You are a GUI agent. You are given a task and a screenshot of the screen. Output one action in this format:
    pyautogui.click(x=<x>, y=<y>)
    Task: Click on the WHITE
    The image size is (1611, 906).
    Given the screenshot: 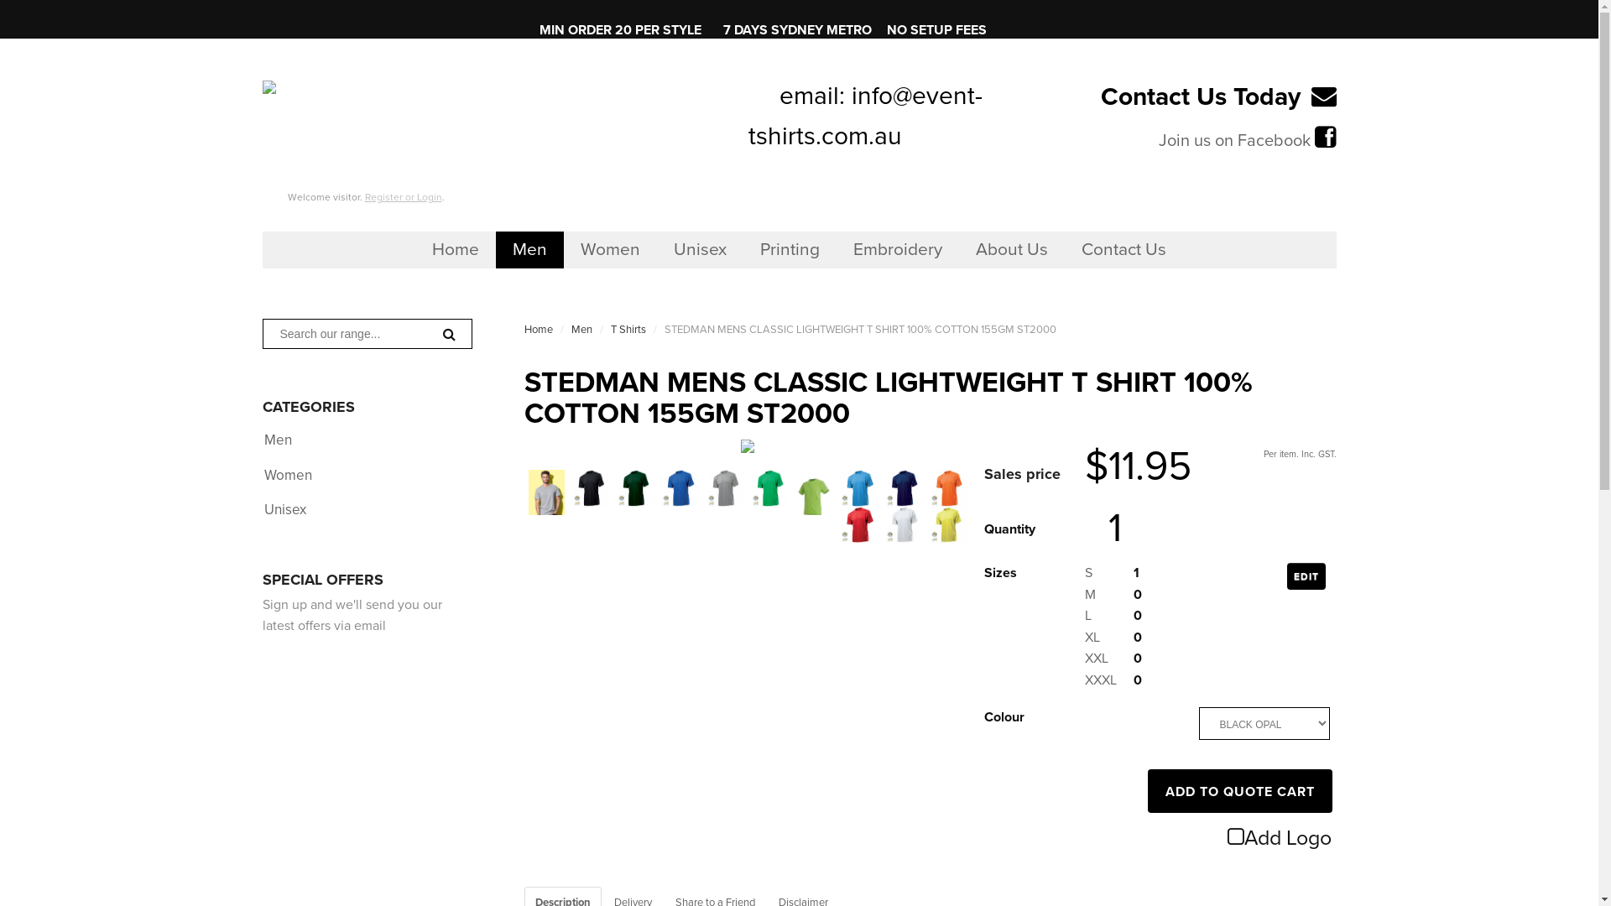 What is the action you would take?
    pyautogui.click(x=905, y=525)
    